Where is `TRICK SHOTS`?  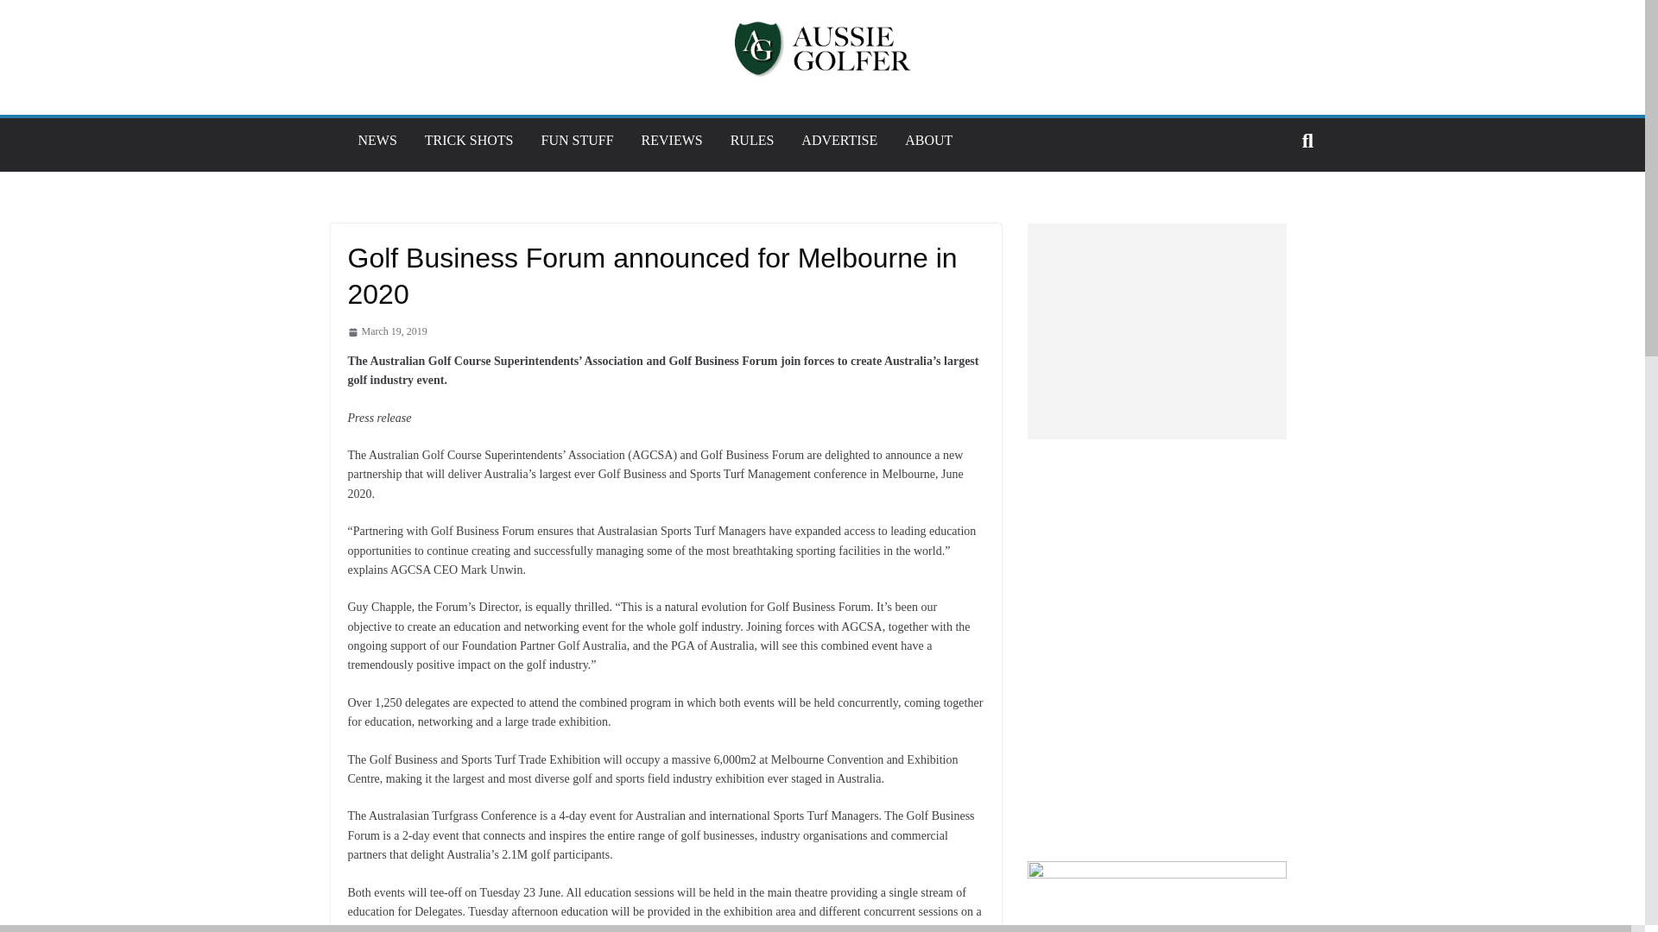 TRICK SHOTS is located at coordinates (469, 140).